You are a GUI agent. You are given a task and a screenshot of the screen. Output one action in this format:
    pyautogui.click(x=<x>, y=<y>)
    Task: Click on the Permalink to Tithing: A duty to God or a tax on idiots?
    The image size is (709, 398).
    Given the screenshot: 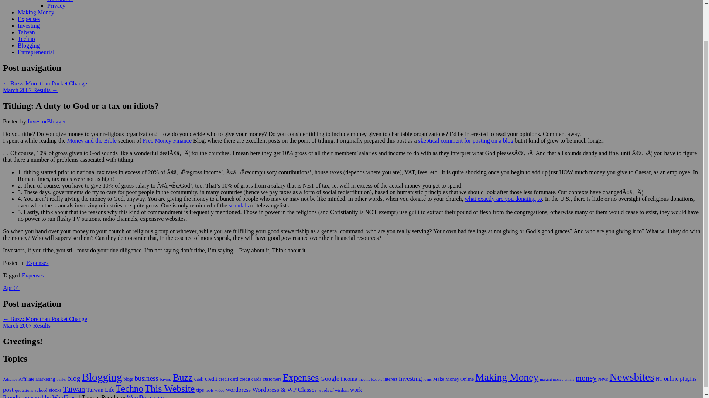 What is the action you would take?
    pyautogui.click(x=11, y=288)
    